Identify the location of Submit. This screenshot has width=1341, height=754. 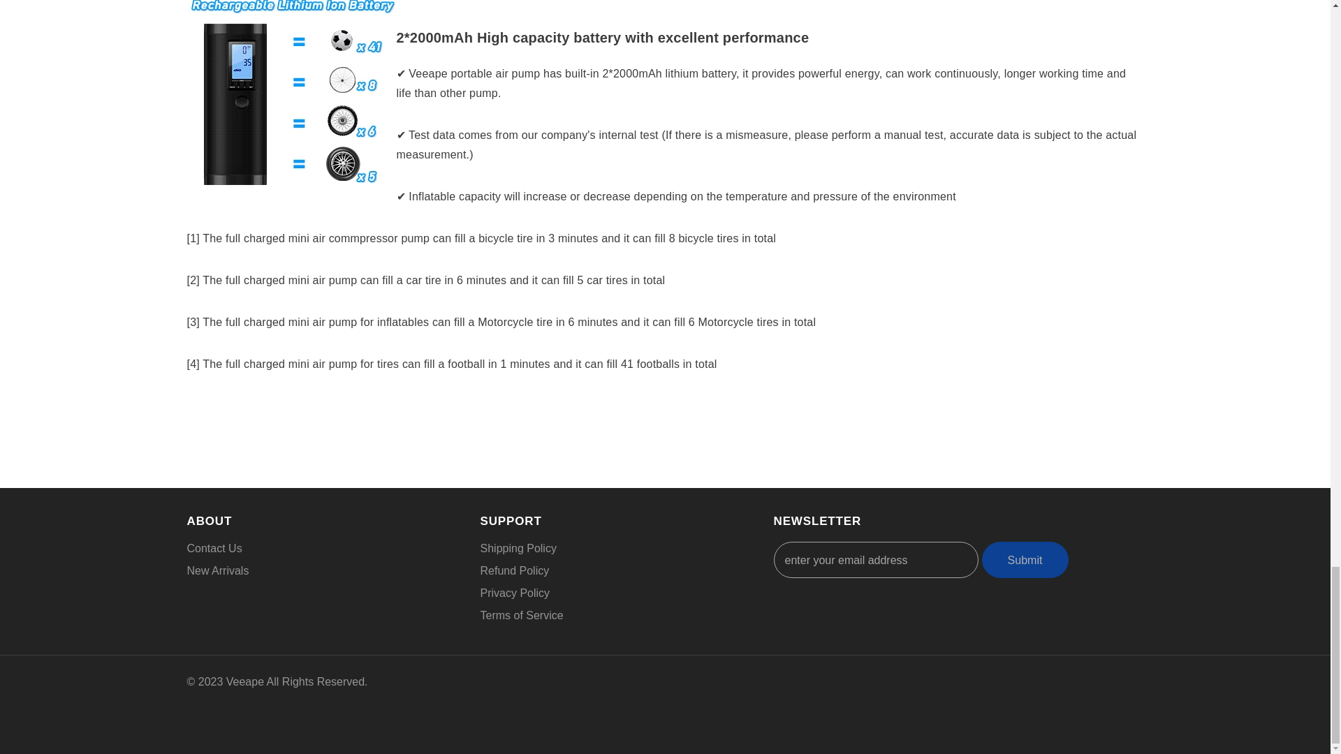
(1025, 560).